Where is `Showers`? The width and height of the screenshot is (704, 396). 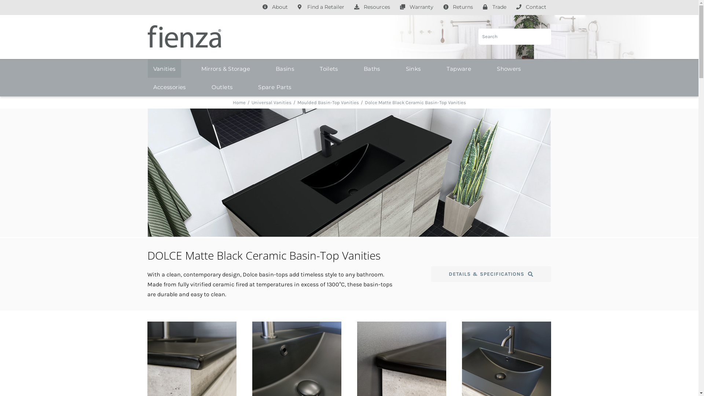
Showers is located at coordinates (509, 69).